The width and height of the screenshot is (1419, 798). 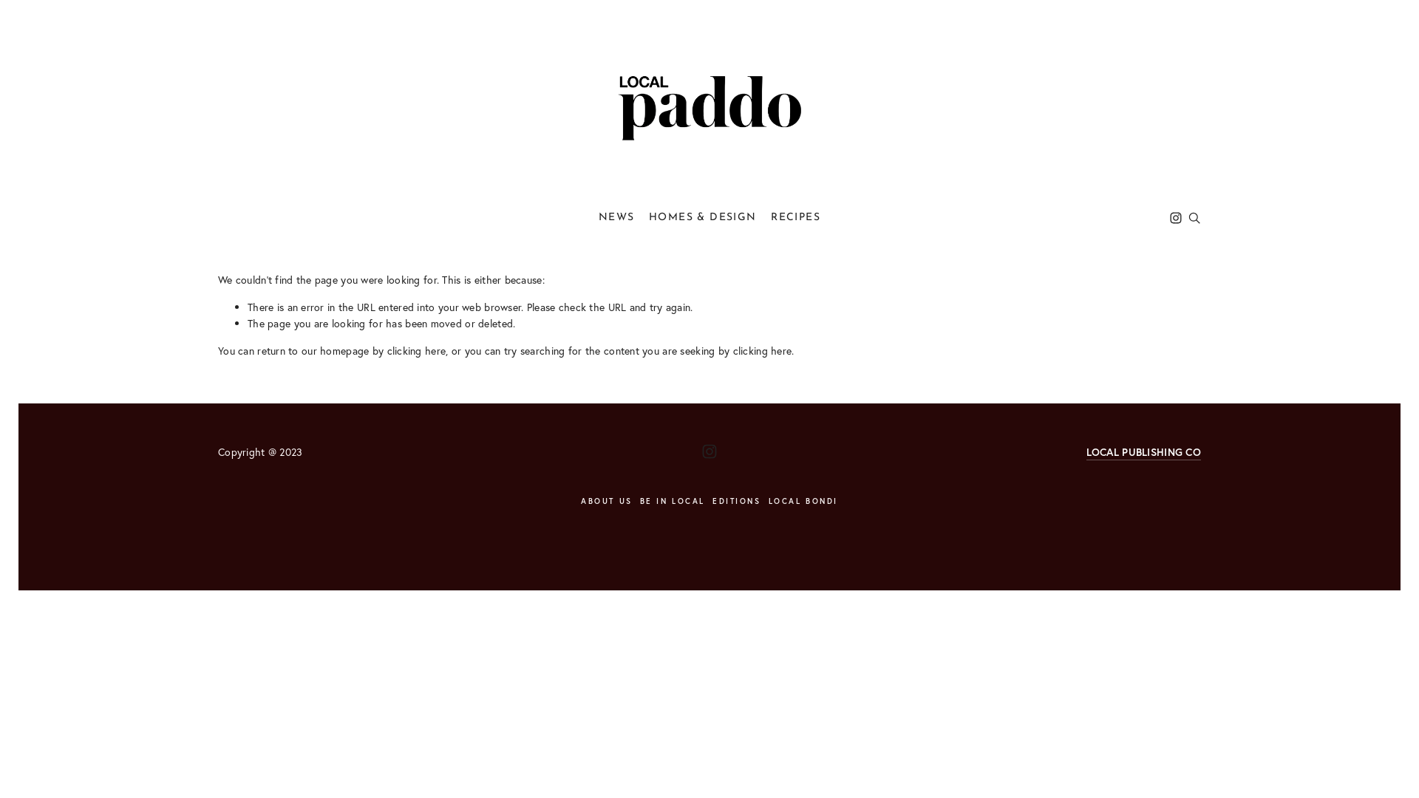 What do you see at coordinates (616, 217) in the screenshot?
I see `NEWS` at bounding box center [616, 217].